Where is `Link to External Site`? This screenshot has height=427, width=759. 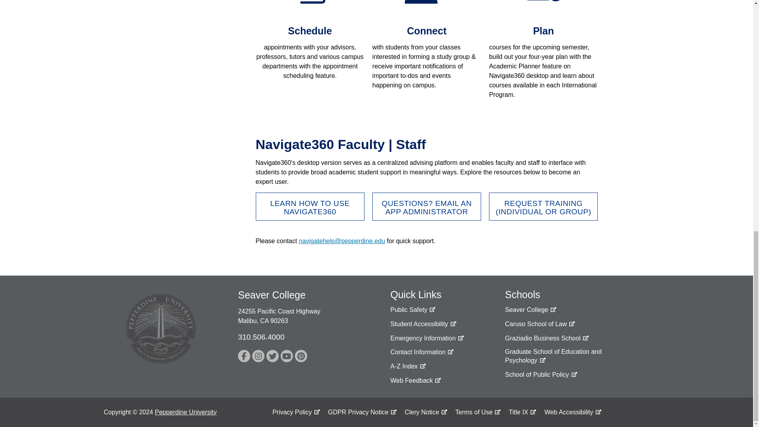
Link to External Site is located at coordinates (412, 310).